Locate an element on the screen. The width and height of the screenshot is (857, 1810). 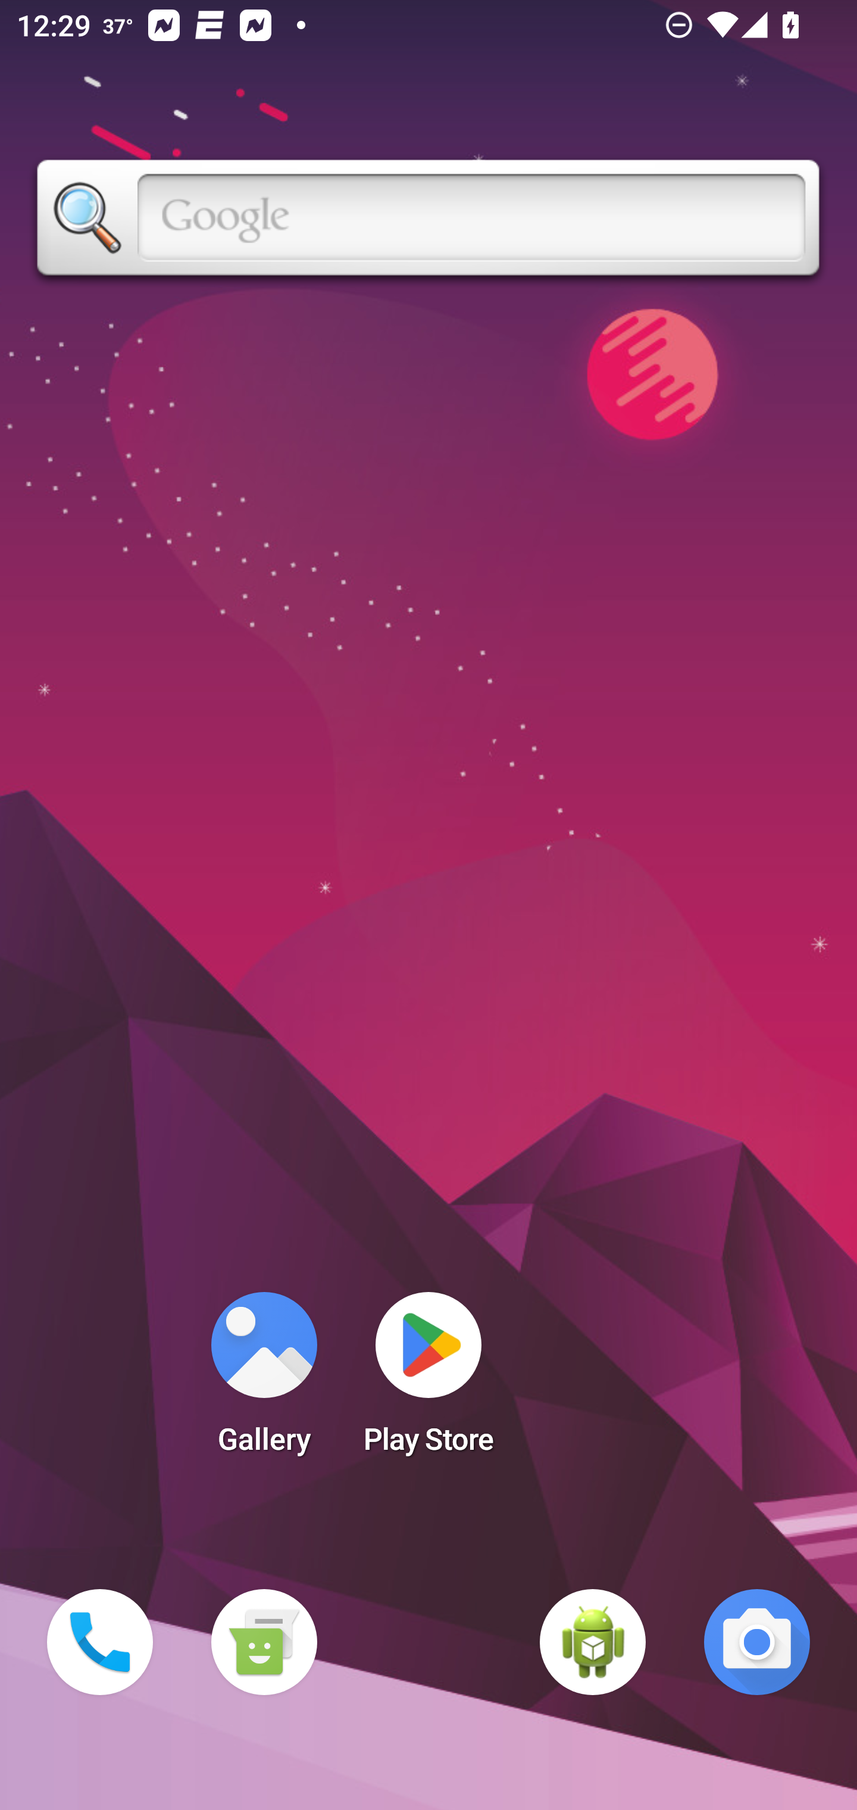
WebView Browser Tester is located at coordinates (593, 1642).